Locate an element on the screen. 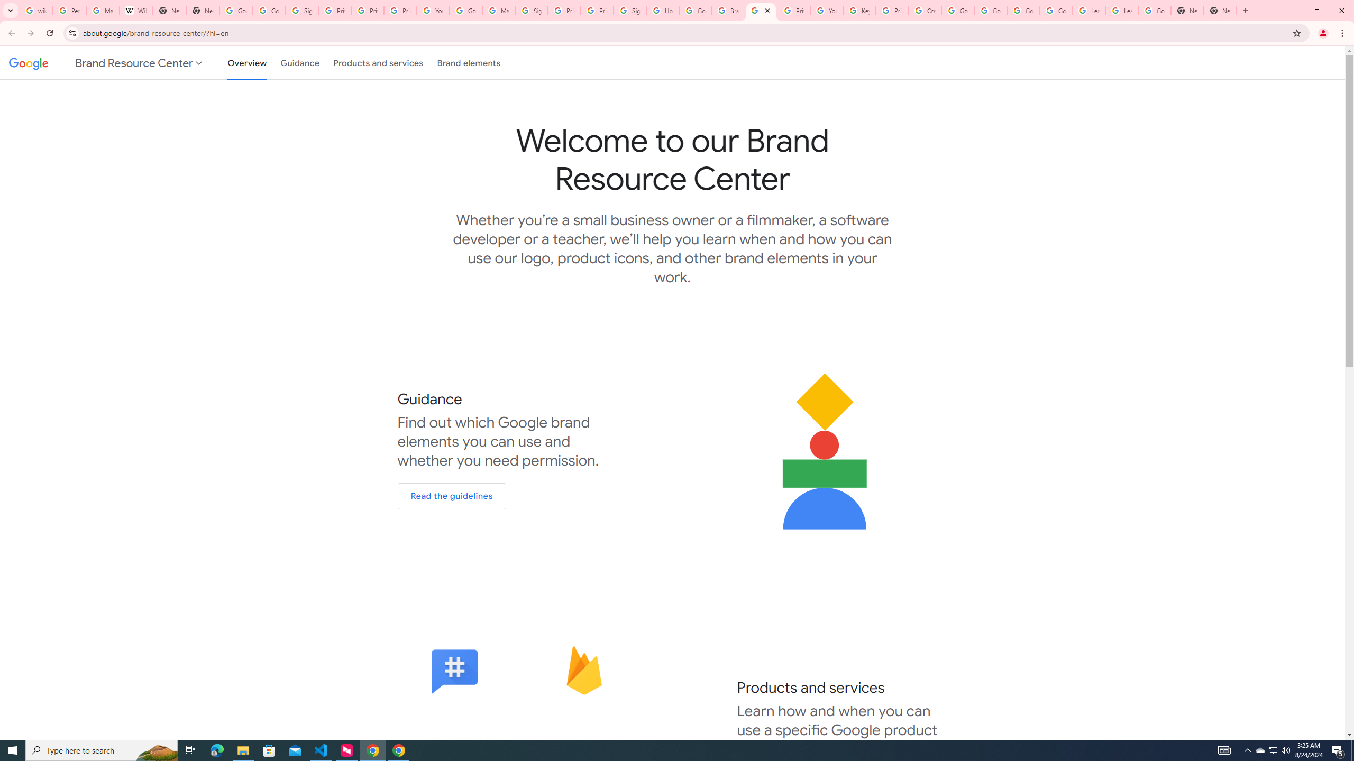 Image resolution: width=1354 pixels, height=761 pixels. Create your Google Account is located at coordinates (926, 11).